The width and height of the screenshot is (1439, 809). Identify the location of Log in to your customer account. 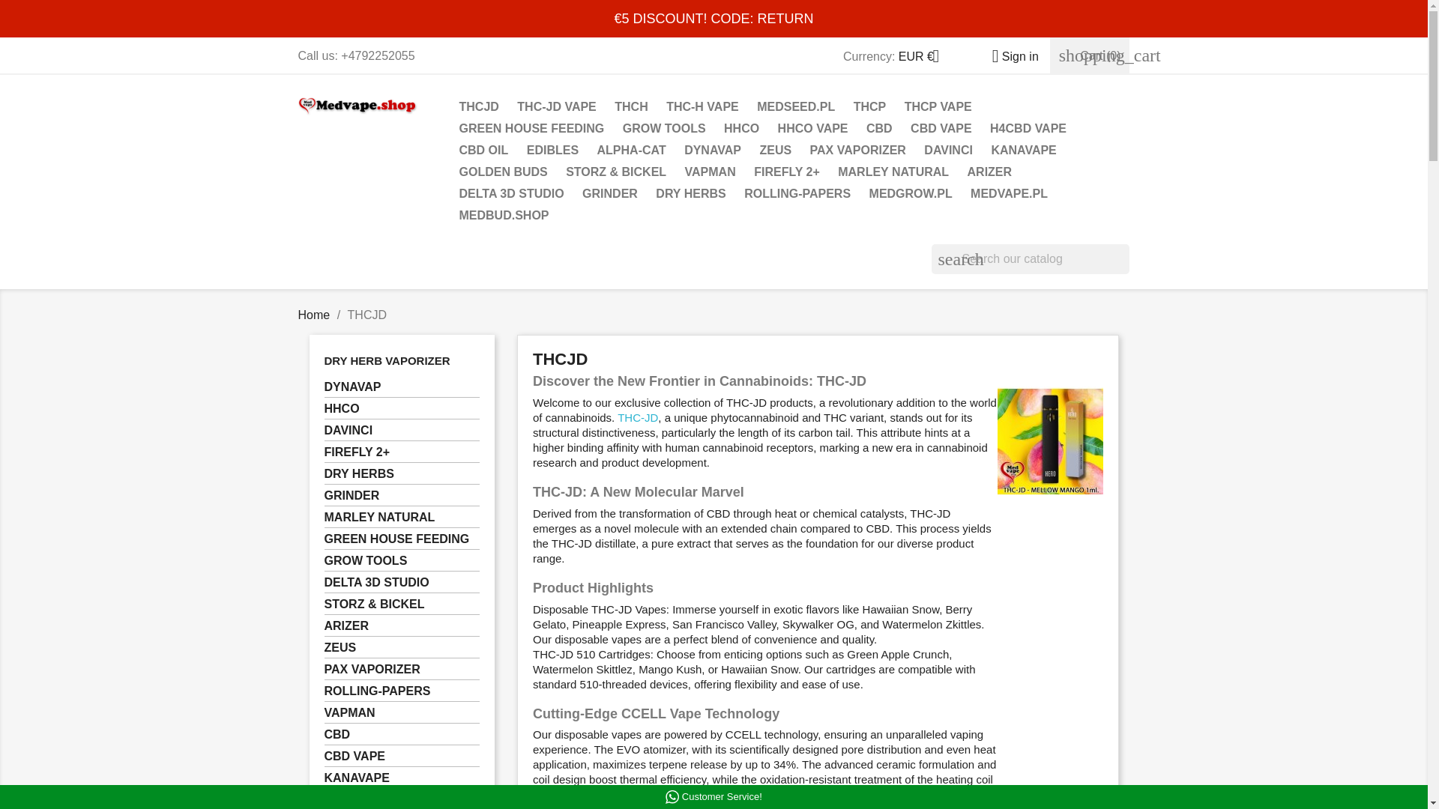
(1009, 56).